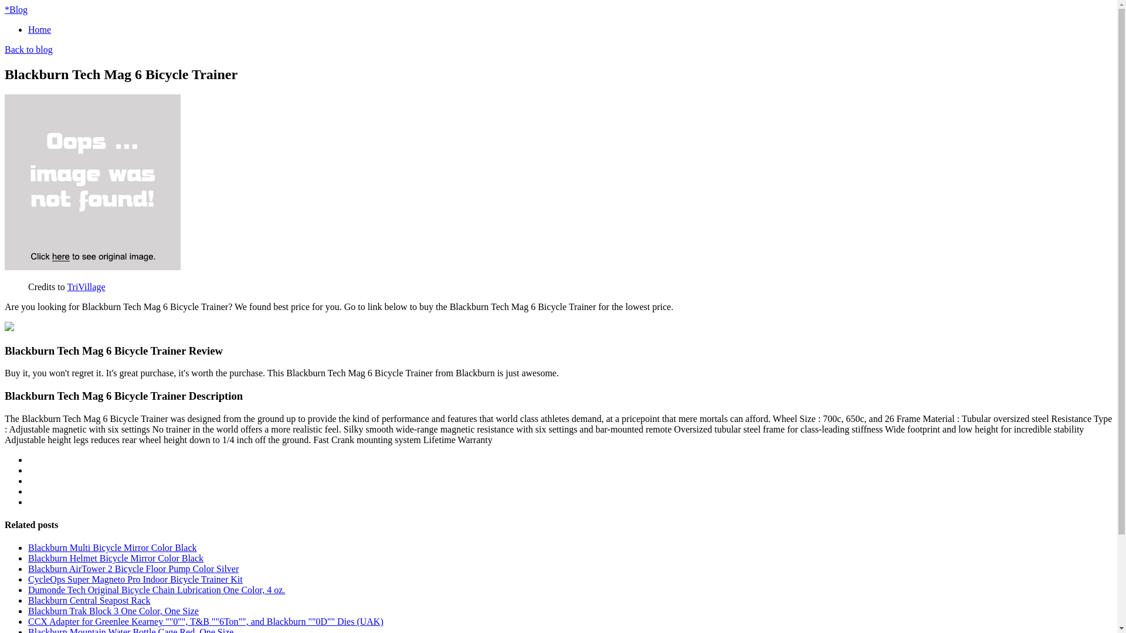 Image resolution: width=1126 pixels, height=633 pixels. I want to click on Back to blog, so click(28, 49).